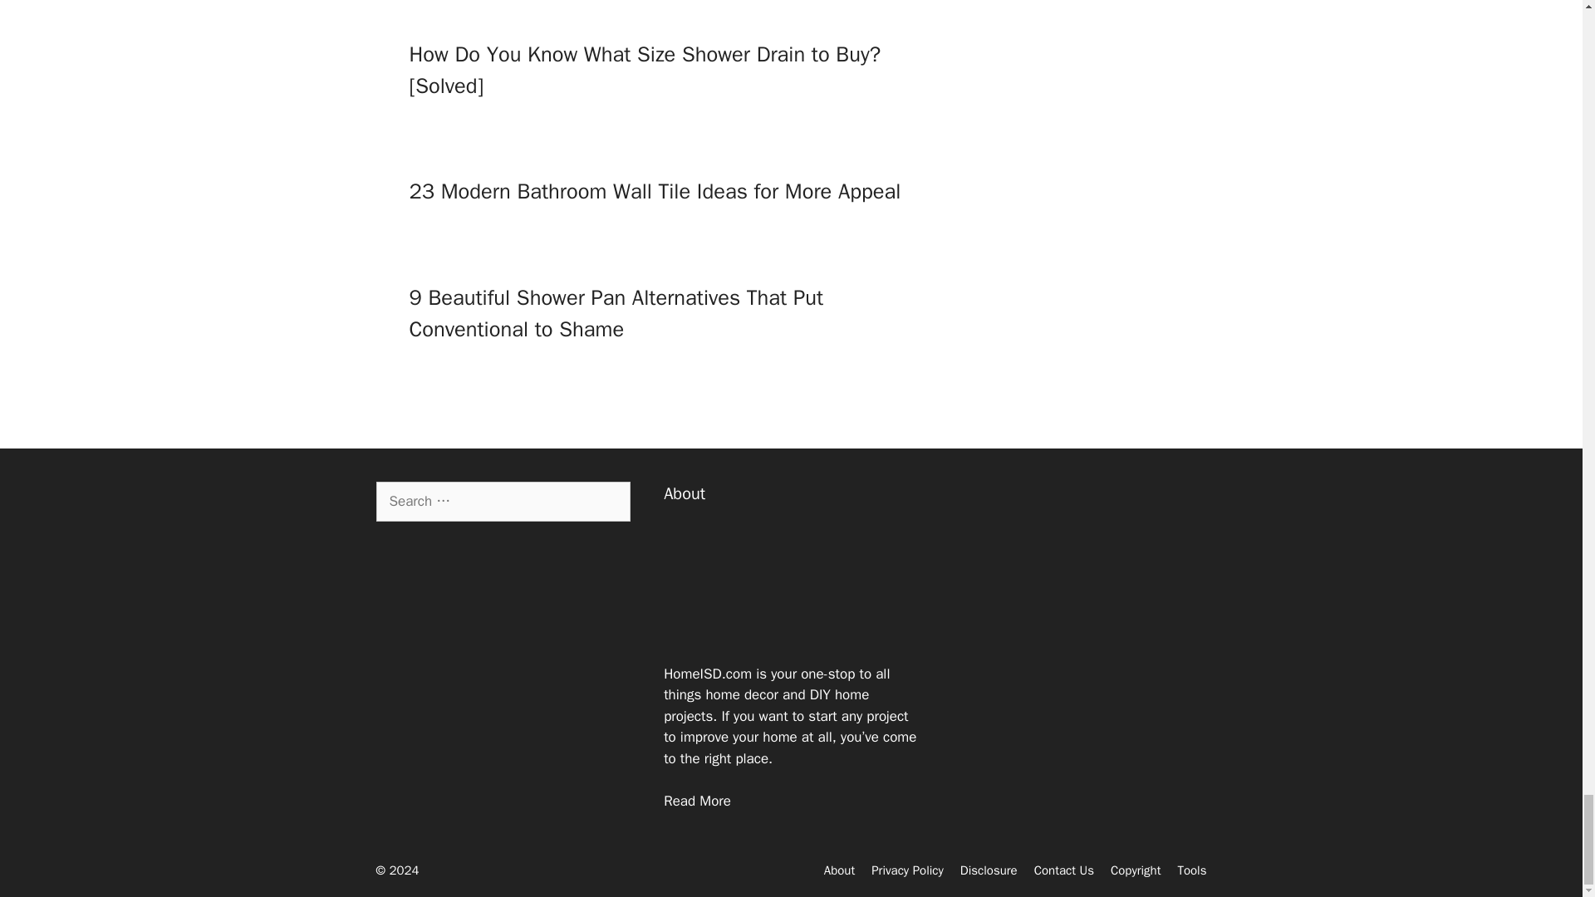 This screenshot has height=897, width=1595. What do you see at coordinates (502, 501) in the screenshot?
I see `Search for:` at bounding box center [502, 501].